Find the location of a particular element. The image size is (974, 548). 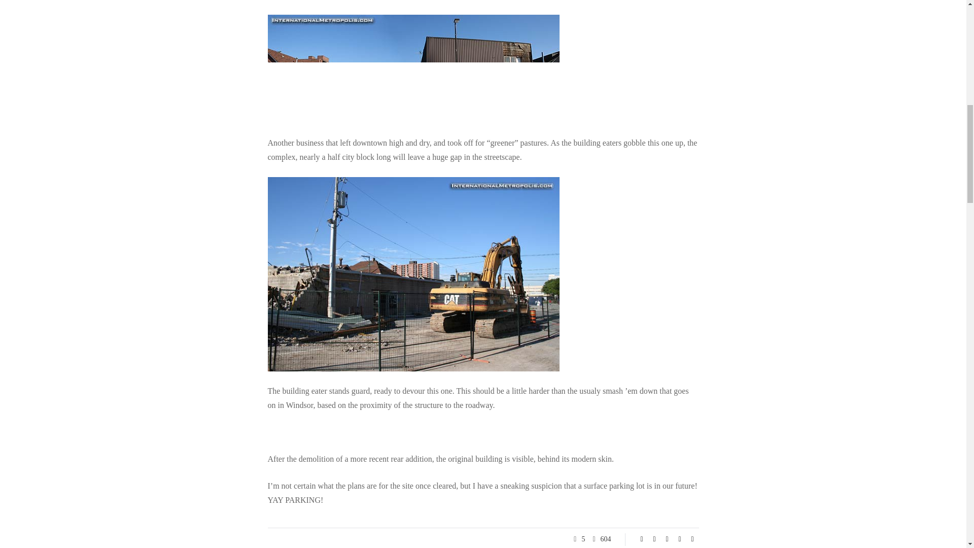

Tweet this is located at coordinates (654, 539).